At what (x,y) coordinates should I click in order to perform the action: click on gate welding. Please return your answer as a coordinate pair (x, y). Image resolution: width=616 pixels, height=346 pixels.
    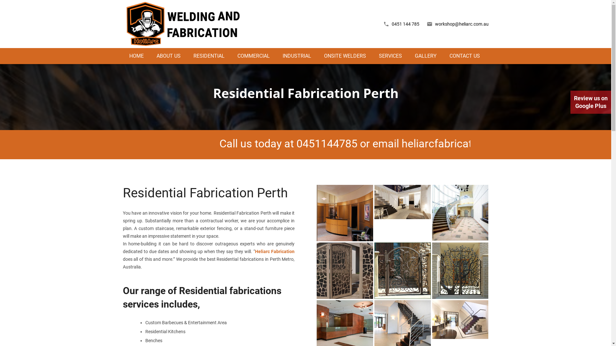
    Looking at the image, I should click on (403, 271).